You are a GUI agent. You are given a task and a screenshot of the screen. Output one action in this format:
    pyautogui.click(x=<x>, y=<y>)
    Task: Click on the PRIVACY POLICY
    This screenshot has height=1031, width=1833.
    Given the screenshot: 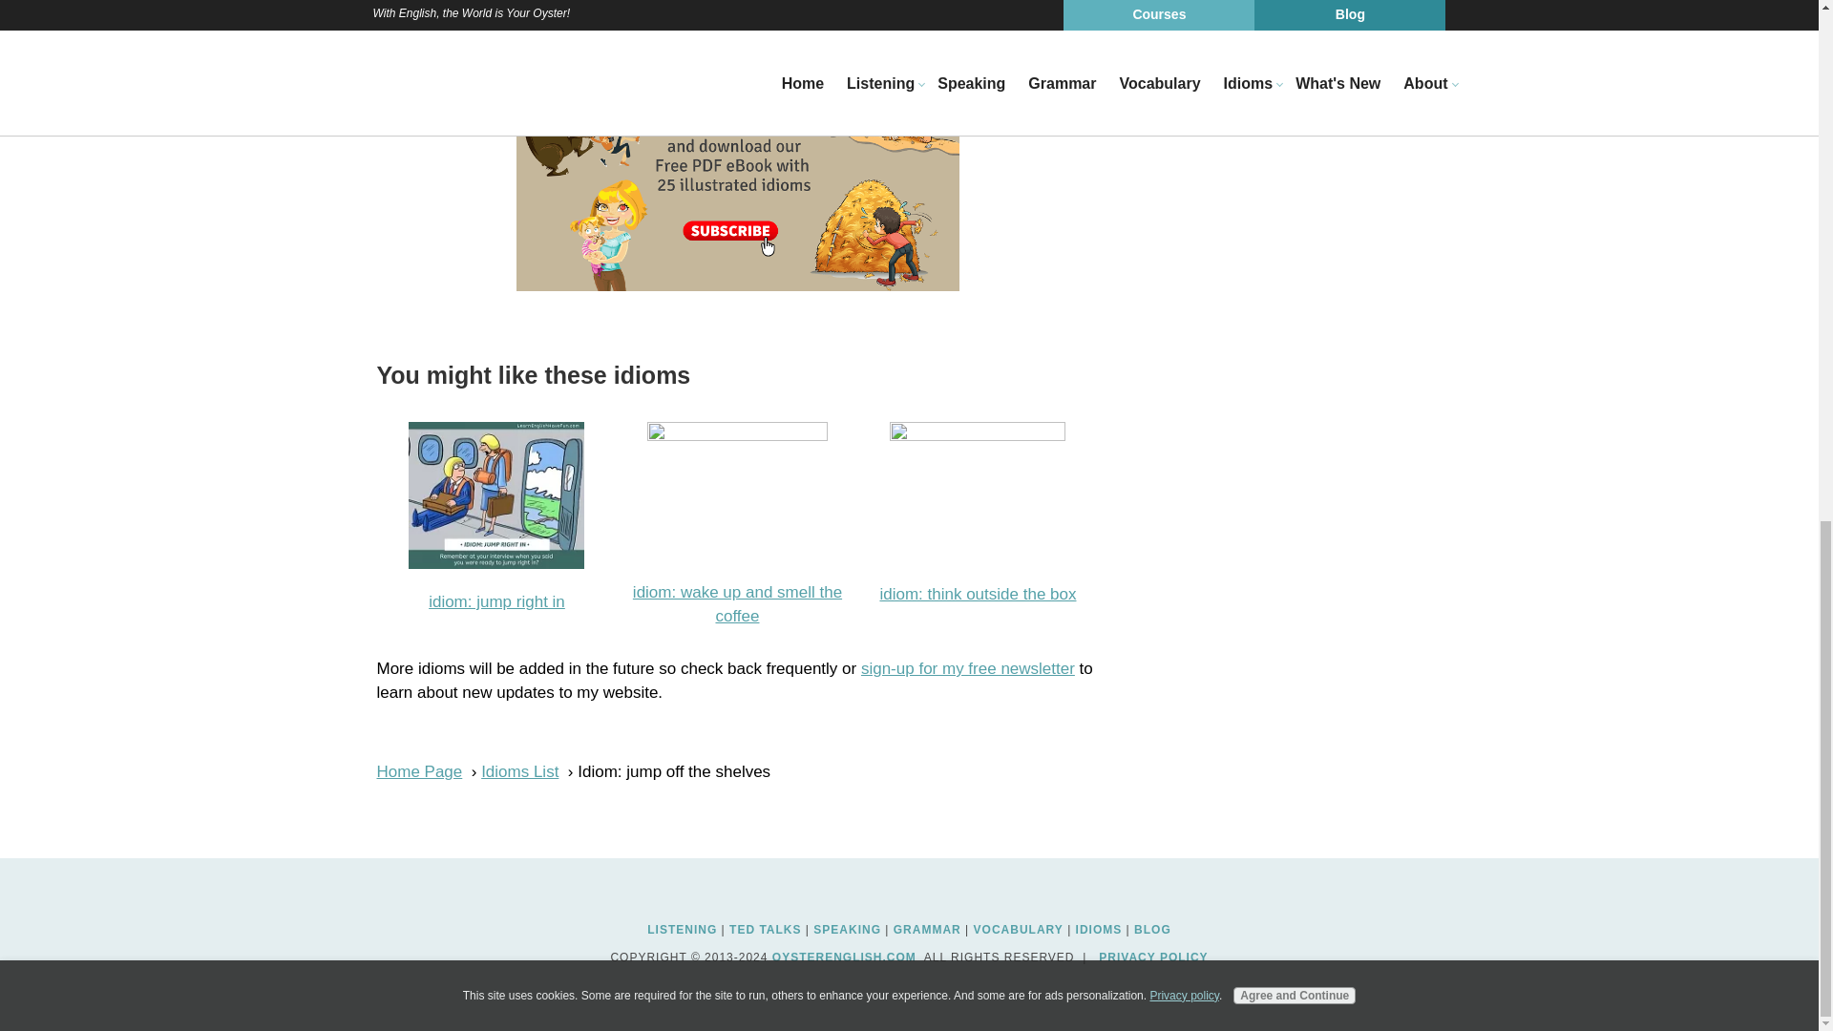 What is the action you would take?
    pyautogui.click(x=1153, y=957)
    